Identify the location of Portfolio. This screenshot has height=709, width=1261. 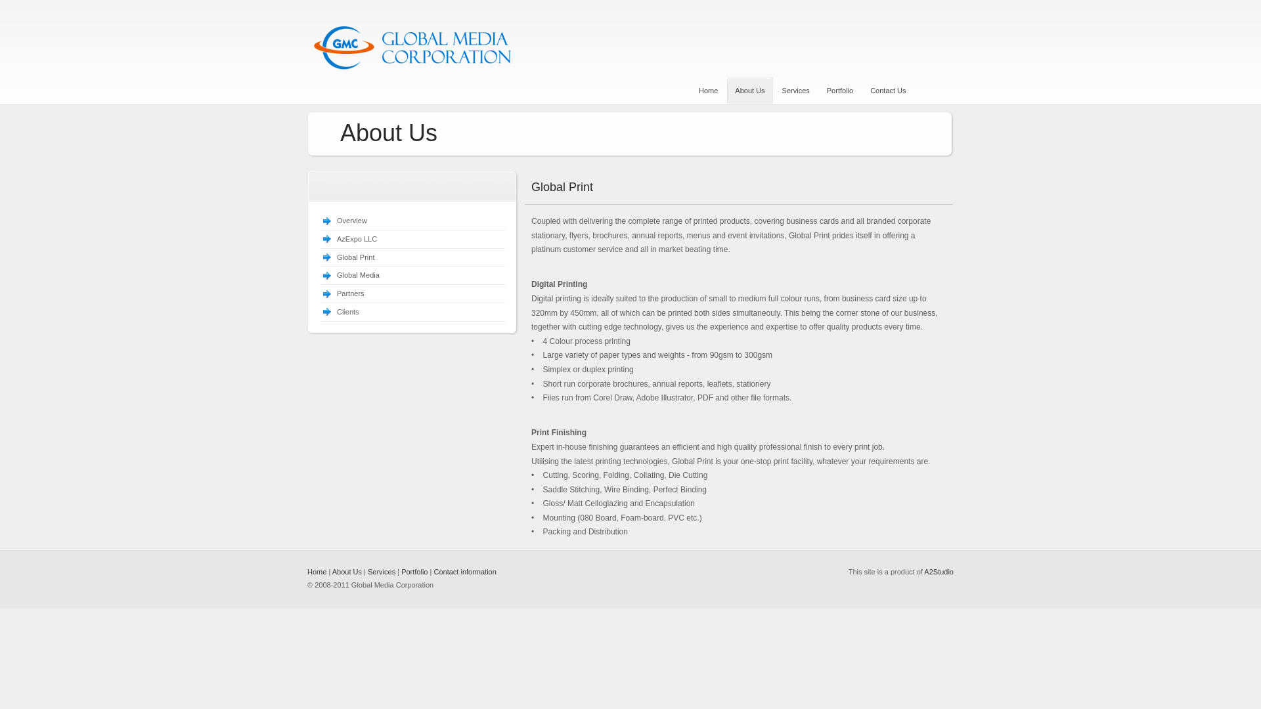
(414, 572).